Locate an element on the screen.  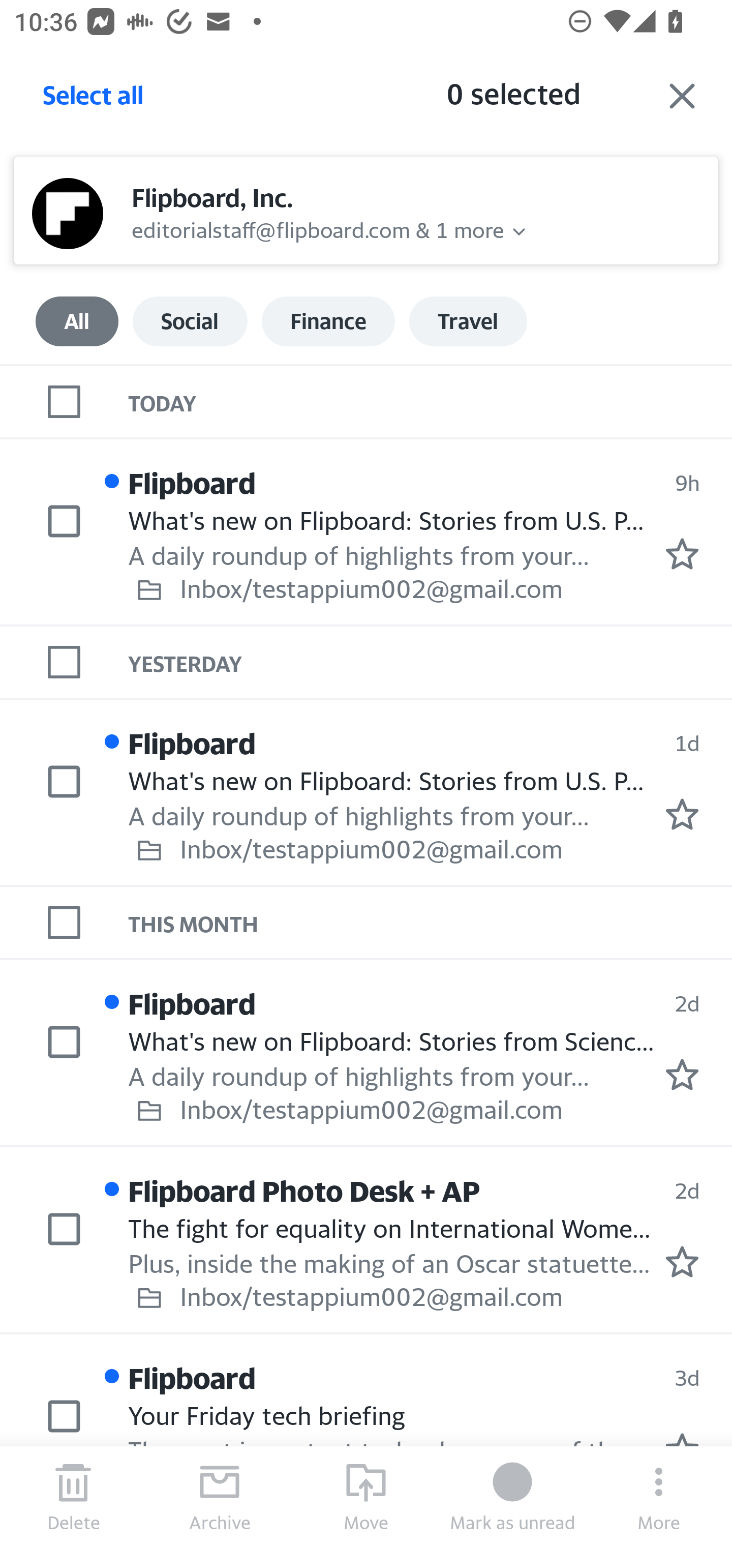
Move is located at coordinates (366, 1496).